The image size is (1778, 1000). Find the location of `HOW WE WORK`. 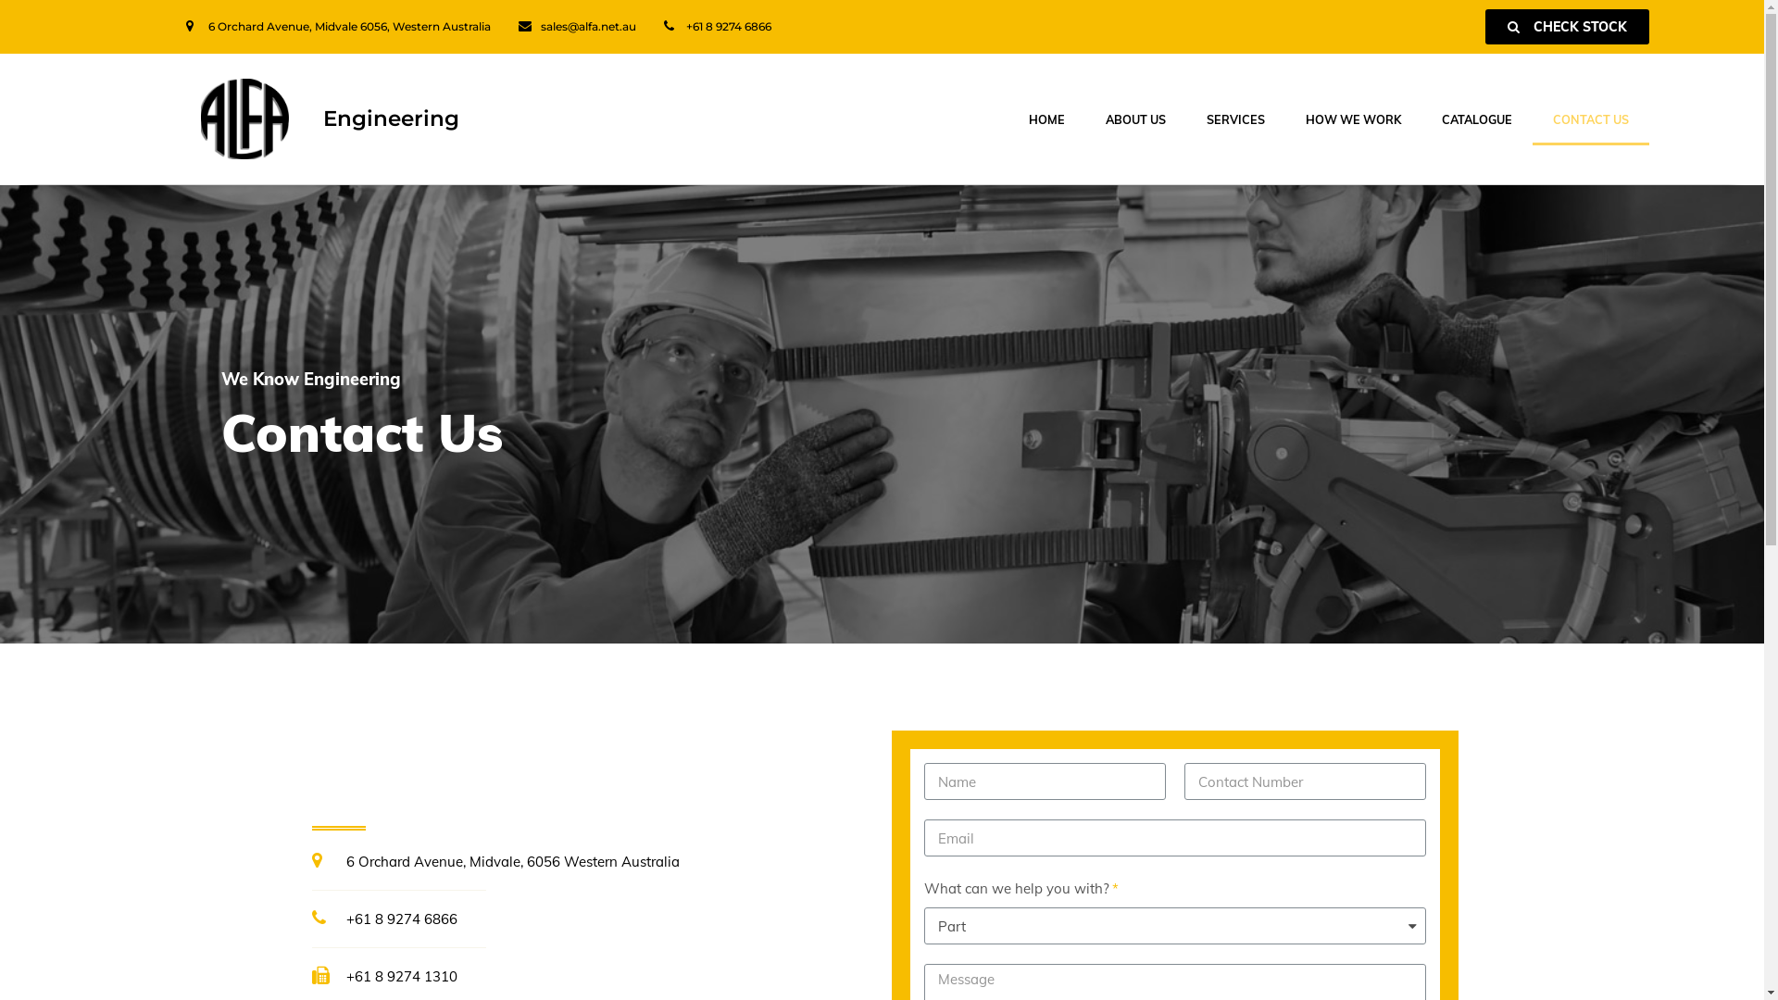

HOW WE WORK is located at coordinates (1354, 119).